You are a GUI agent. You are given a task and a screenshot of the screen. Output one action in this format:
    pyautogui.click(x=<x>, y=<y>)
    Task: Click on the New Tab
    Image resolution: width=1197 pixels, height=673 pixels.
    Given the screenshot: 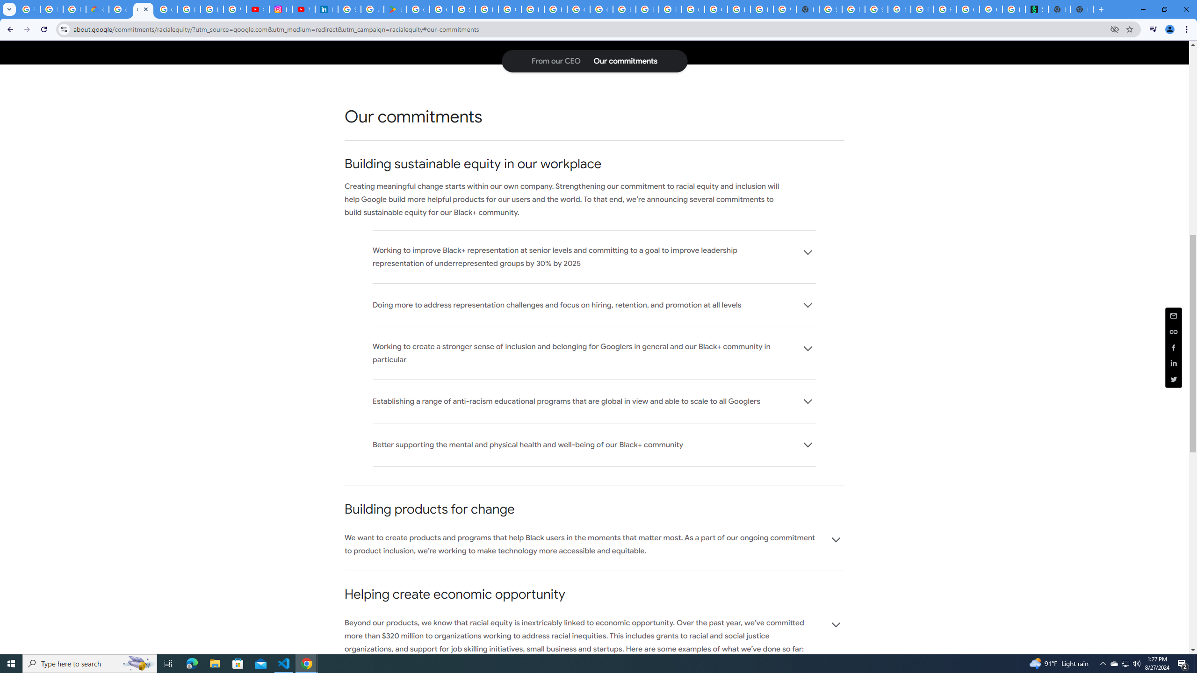 What is the action you would take?
    pyautogui.click(x=1082, y=9)
    